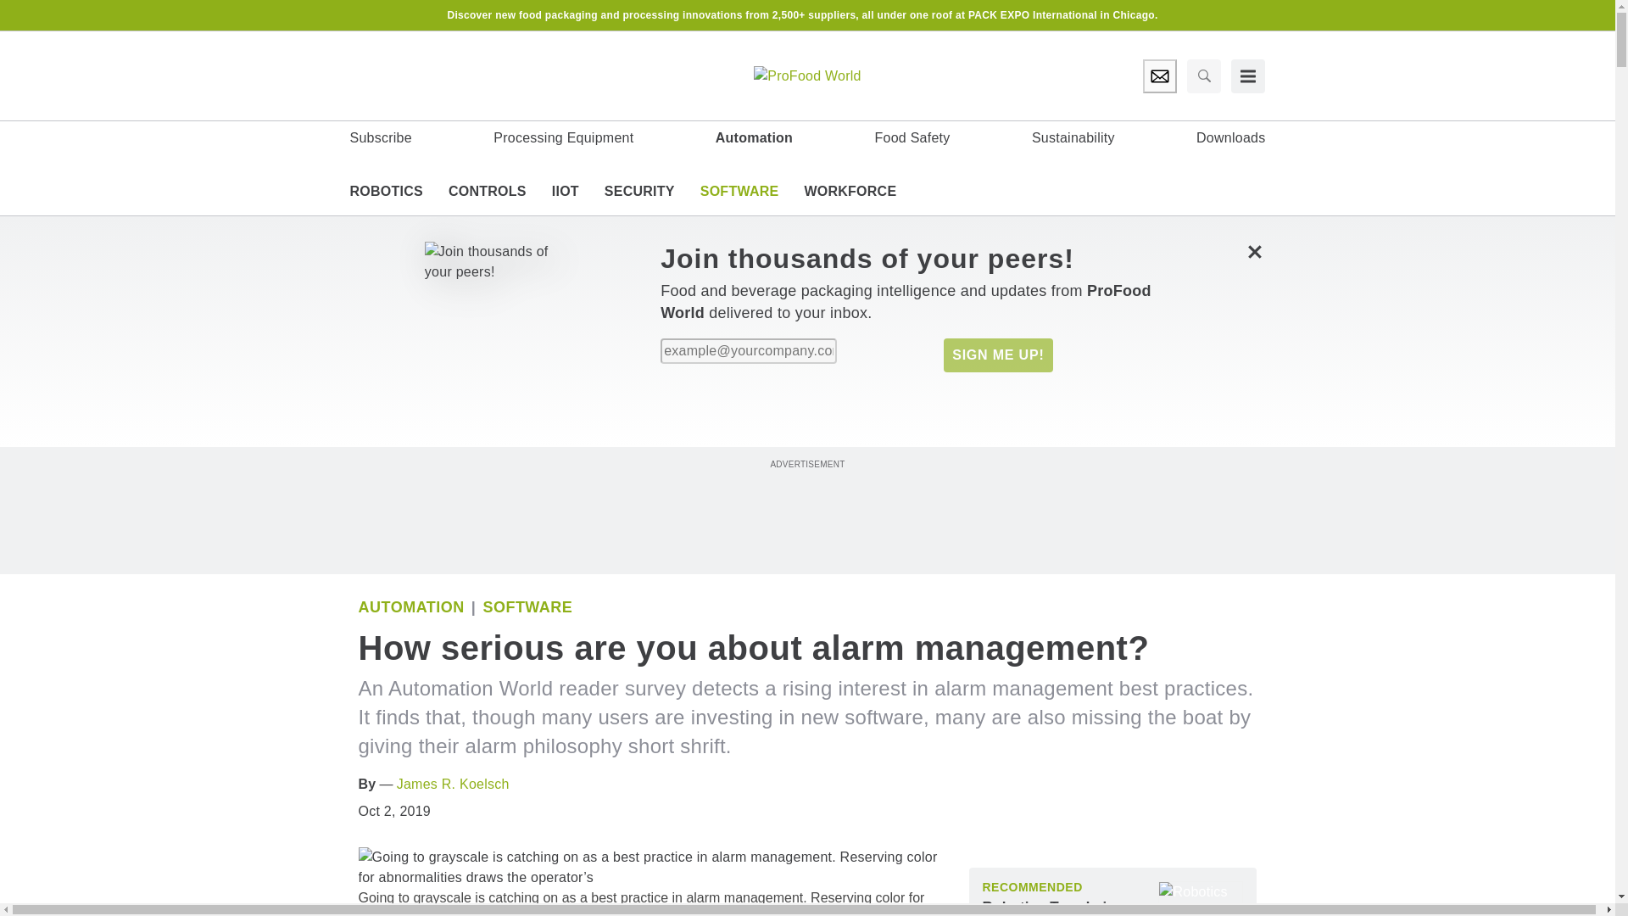  What do you see at coordinates (755, 137) in the screenshot?
I see `Automation` at bounding box center [755, 137].